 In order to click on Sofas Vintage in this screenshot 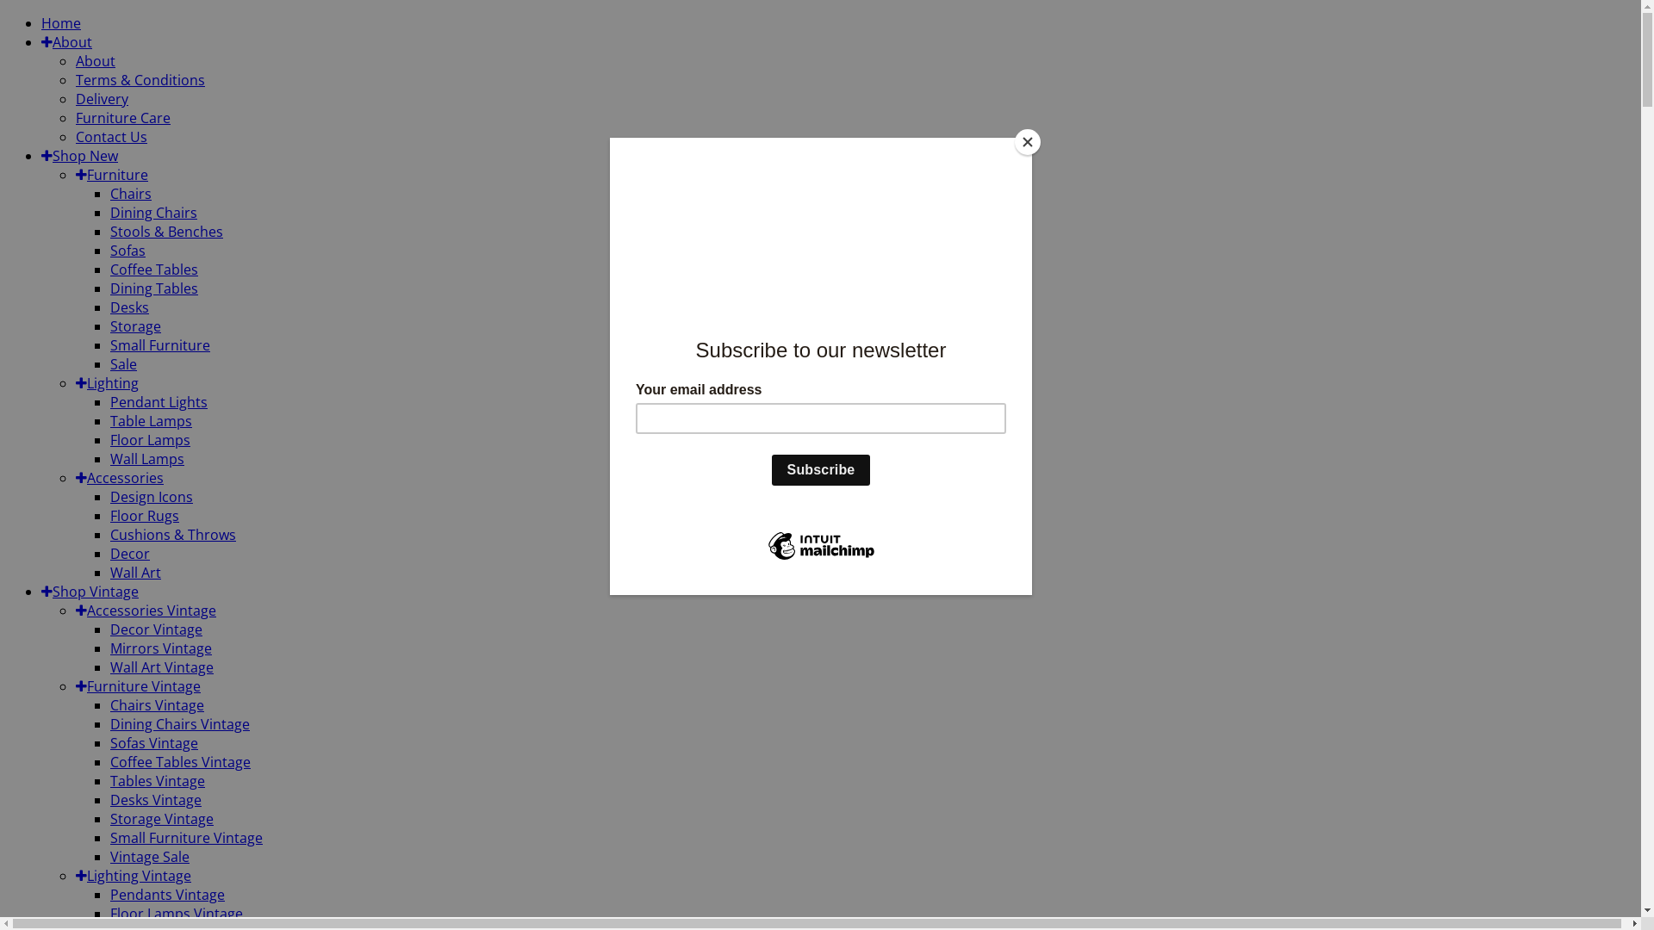, I will do `click(154, 743)`.